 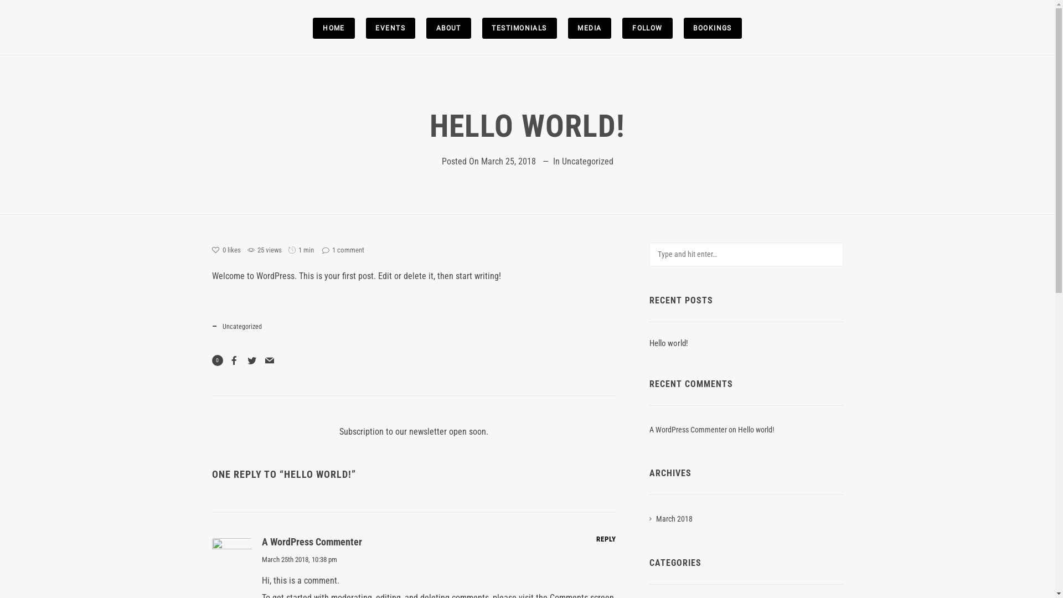 What do you see at coordinates (713, 28) in the screenshot?
I see `BOOKINGS` at bounding box center [713, 28].